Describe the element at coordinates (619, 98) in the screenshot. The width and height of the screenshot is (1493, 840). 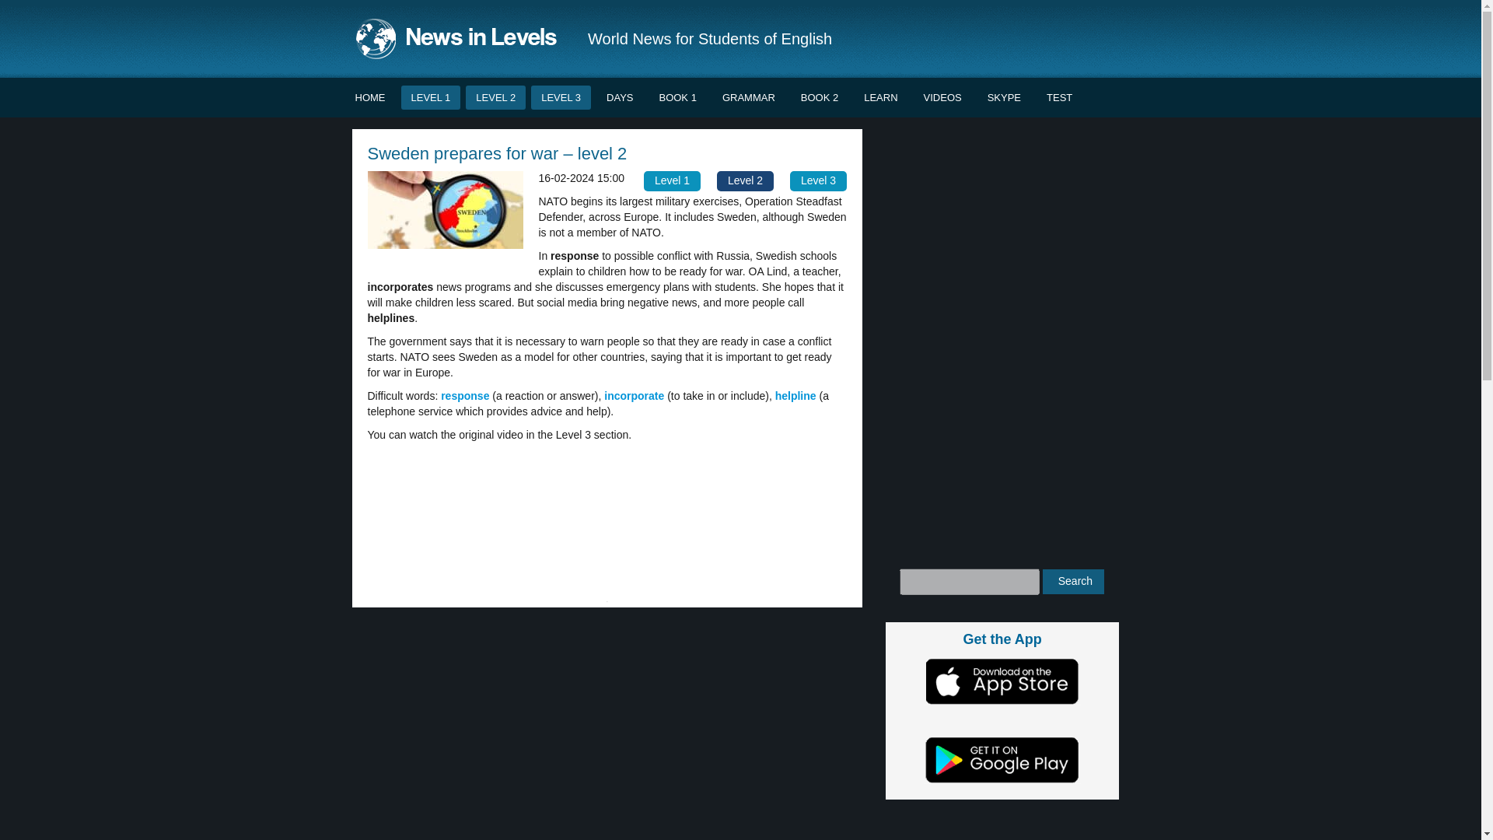
I see `DAYS` at that location.